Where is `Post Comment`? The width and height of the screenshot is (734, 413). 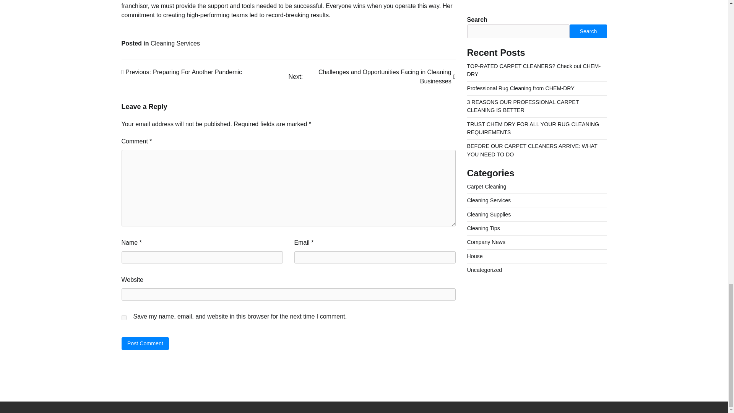 Post Comment is located at coordinates (145, 343).